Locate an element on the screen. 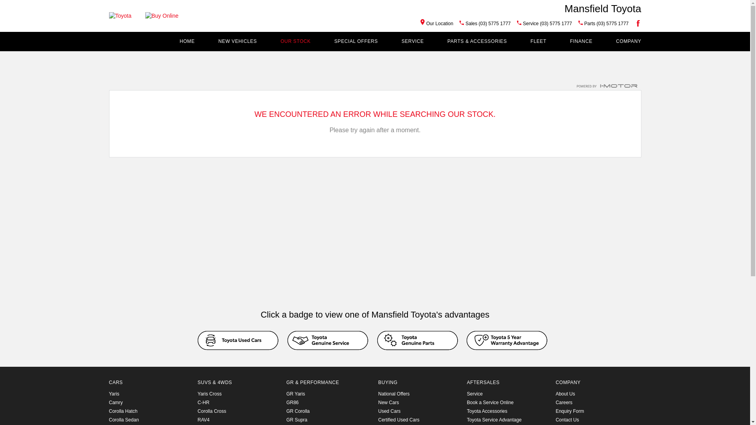  Corolla Sedan is located at coordinates (124, 420).